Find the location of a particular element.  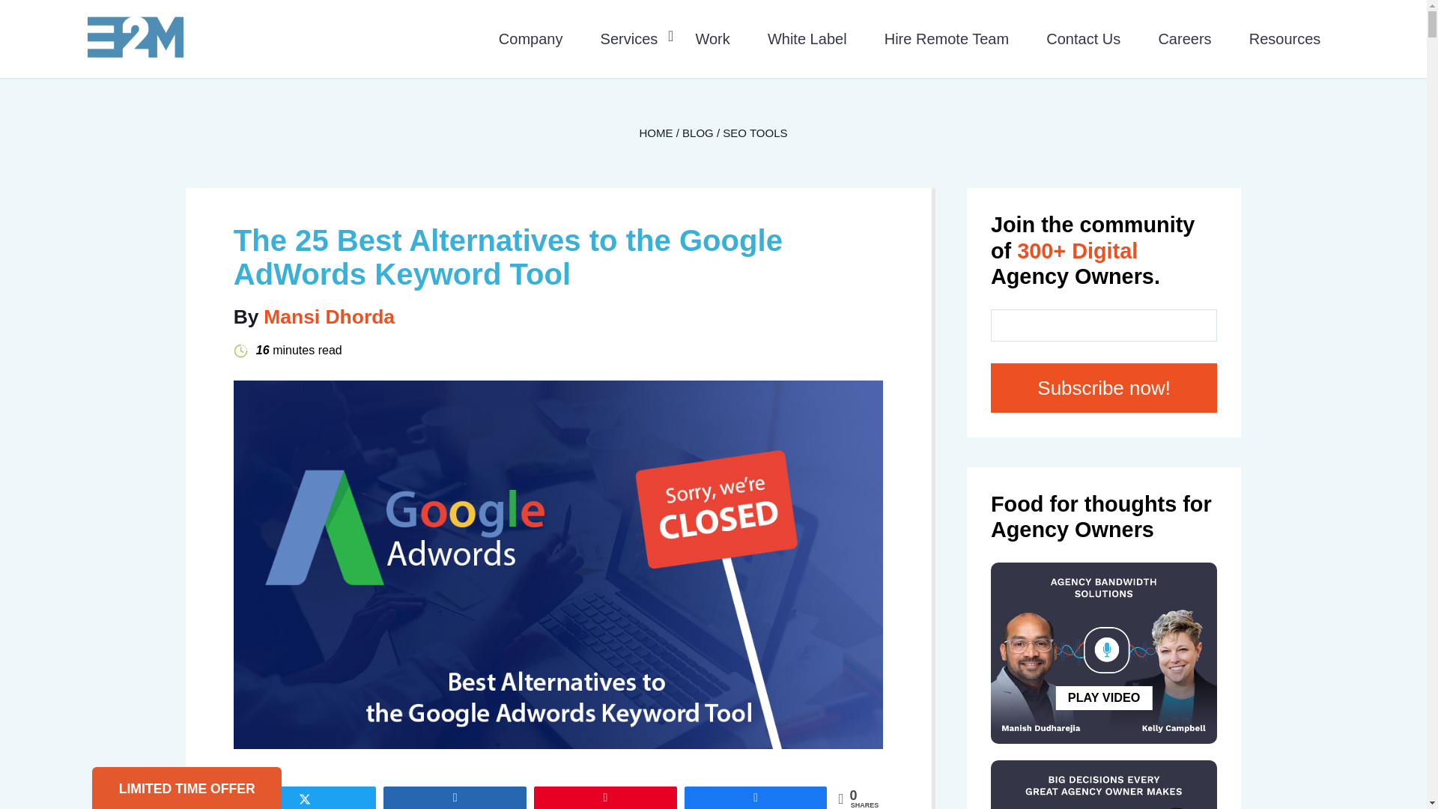

Careers is located at coordinates (1183, 37).